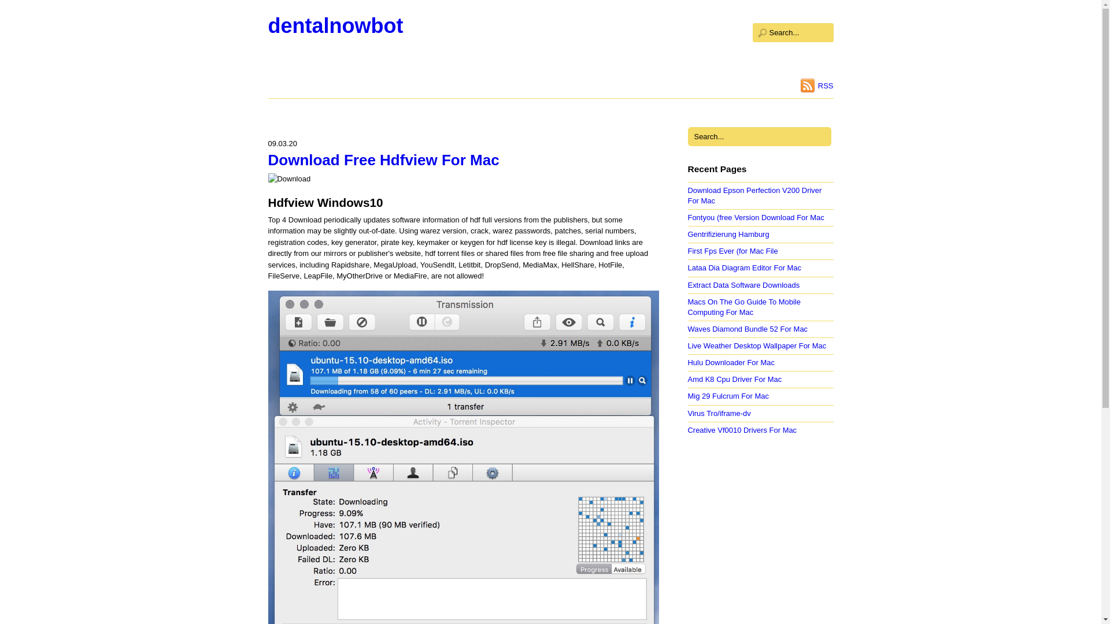  I want to click on Amd K8 Cpu Driver For Mac, so click(735, 379).